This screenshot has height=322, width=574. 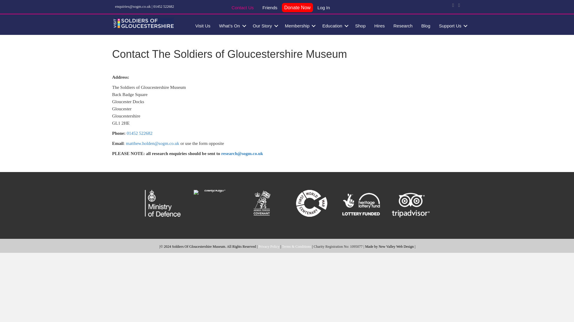 I want to click on Donate Now, so click(x=297, y=8).